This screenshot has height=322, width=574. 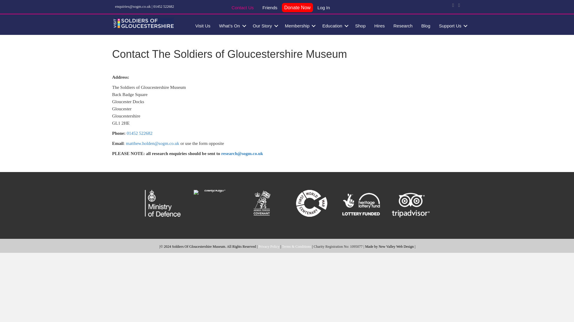 I want to click on Donate Now, so click(x=297, y=8).